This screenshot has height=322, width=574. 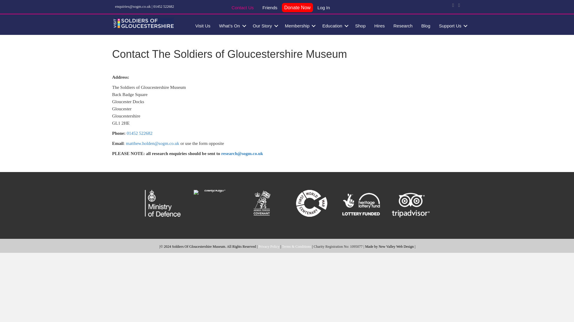 I want to click on Donate Now, so click(x=297, y=8).